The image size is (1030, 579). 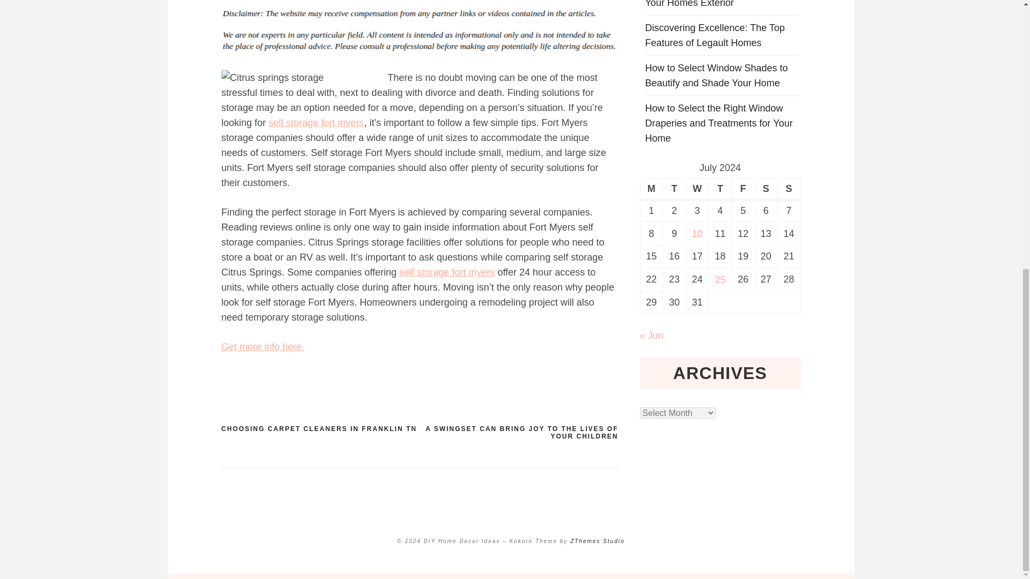 What do you see at coordinates (697, 234) in the screenshot?
I see `10` at bounding box center [697, 234].